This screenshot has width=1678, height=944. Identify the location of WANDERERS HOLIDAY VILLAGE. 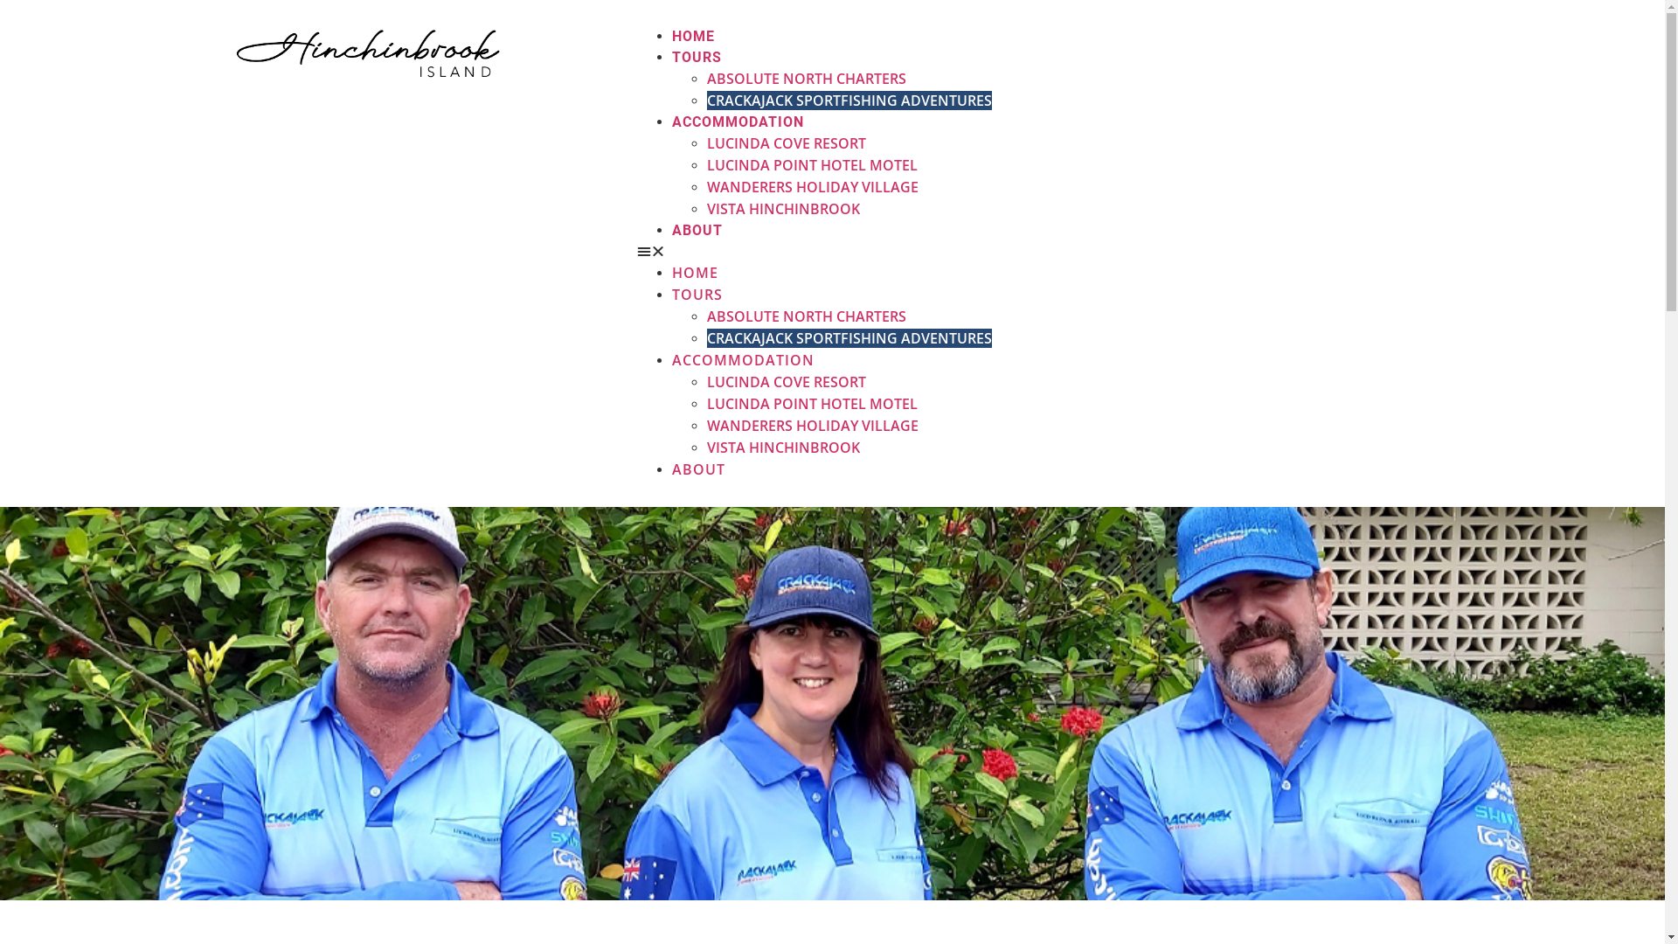
(813, 187).